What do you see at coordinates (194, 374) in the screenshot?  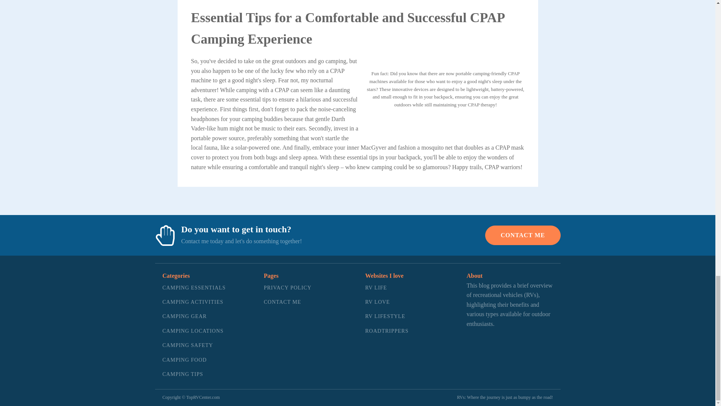 I see `CAMPING TIPS` at bounding box center [194, 374].